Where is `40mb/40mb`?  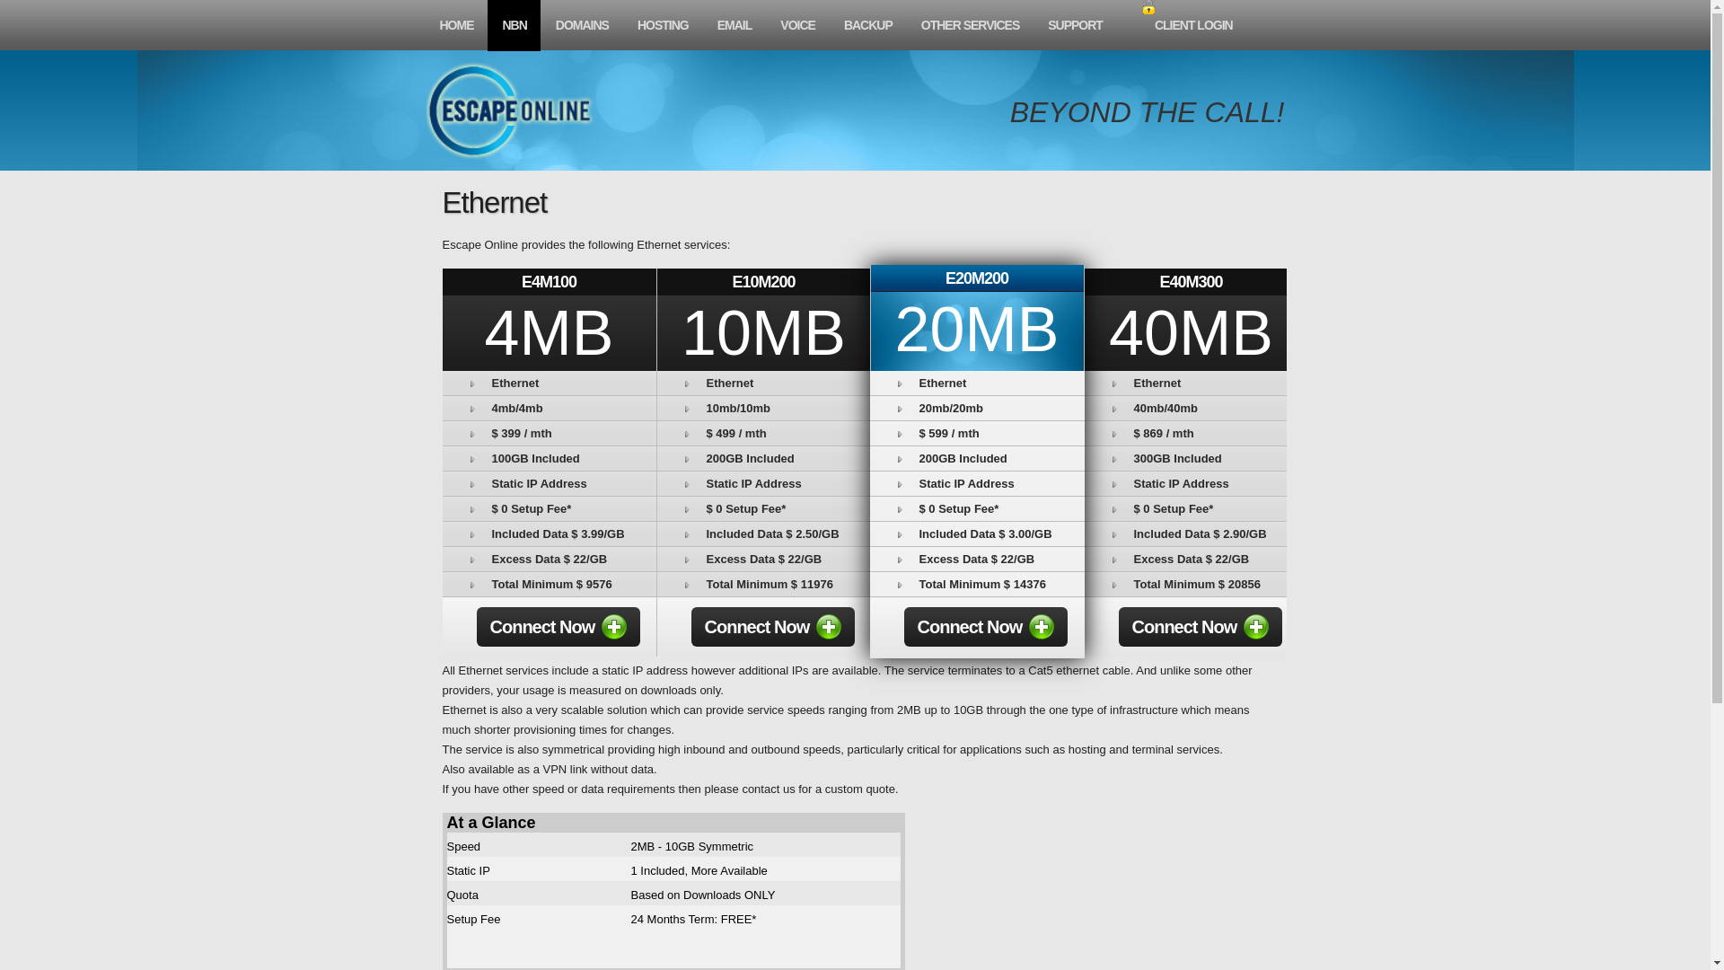 40mb/40mb is located at coordinates (1192, 408).